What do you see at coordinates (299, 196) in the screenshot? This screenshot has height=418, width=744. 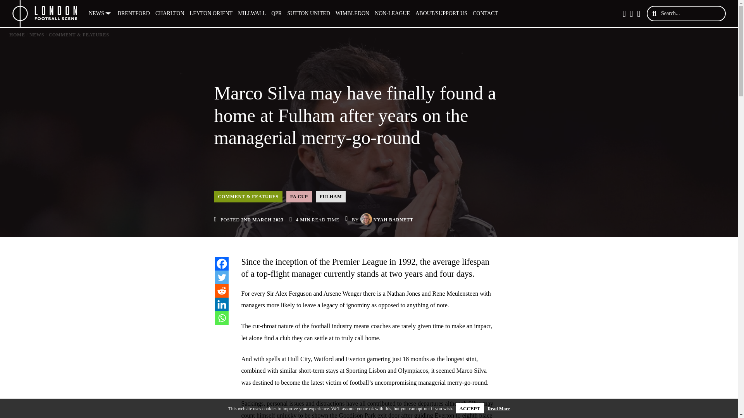 I see `FA CUP` at bounding box center [299, 196].